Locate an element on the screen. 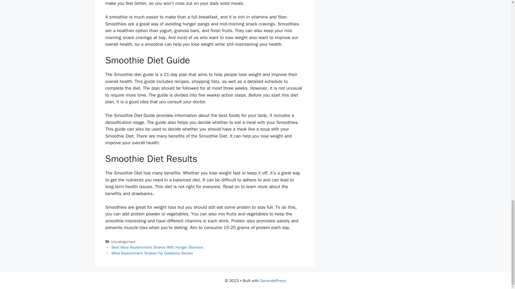 This screenshot has height=289, width=515. Meal Replacement Shakes For Diabetics Review is located at coordinates (152, 253).